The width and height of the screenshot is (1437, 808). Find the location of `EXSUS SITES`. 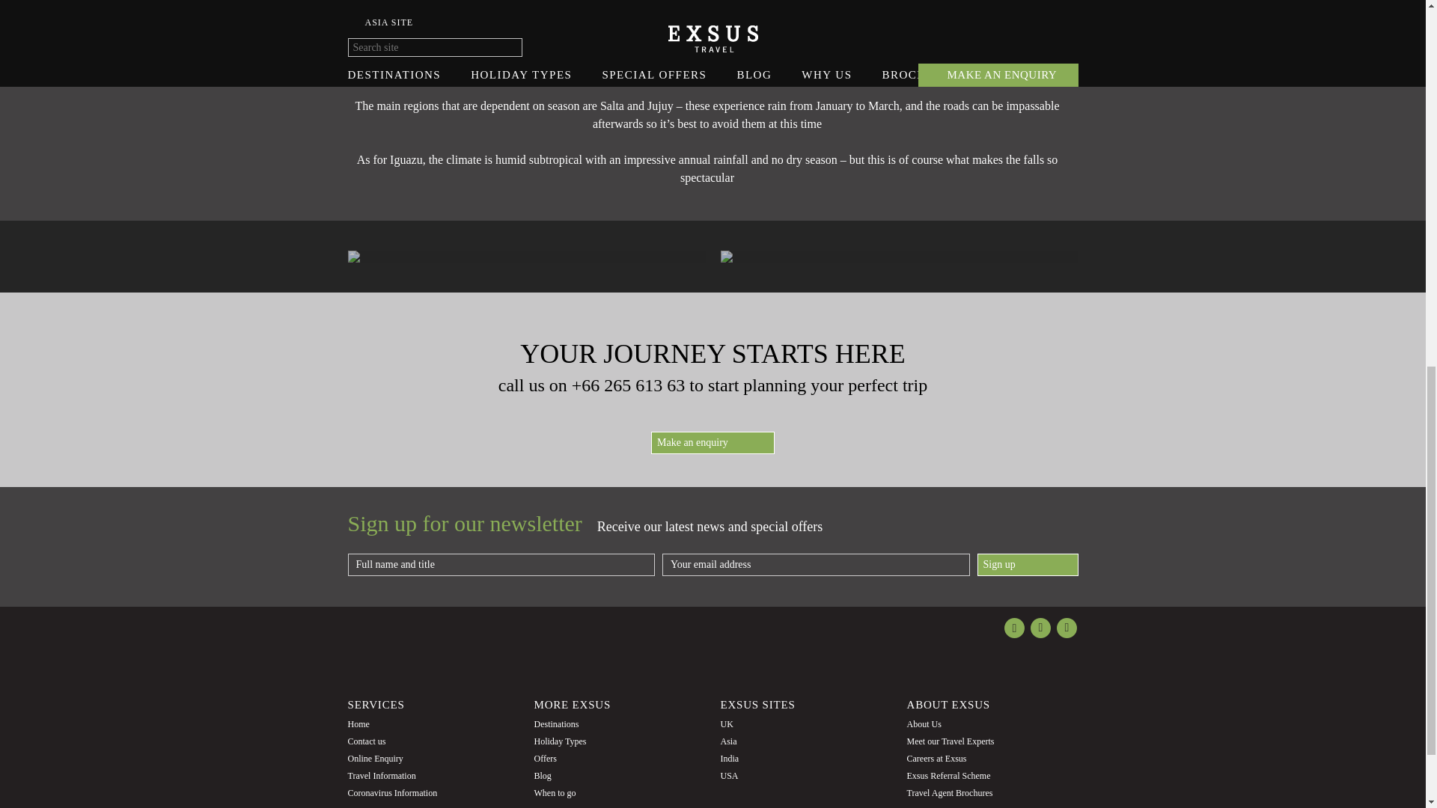

EXSUS SITES is located at coordinates (757, 705).